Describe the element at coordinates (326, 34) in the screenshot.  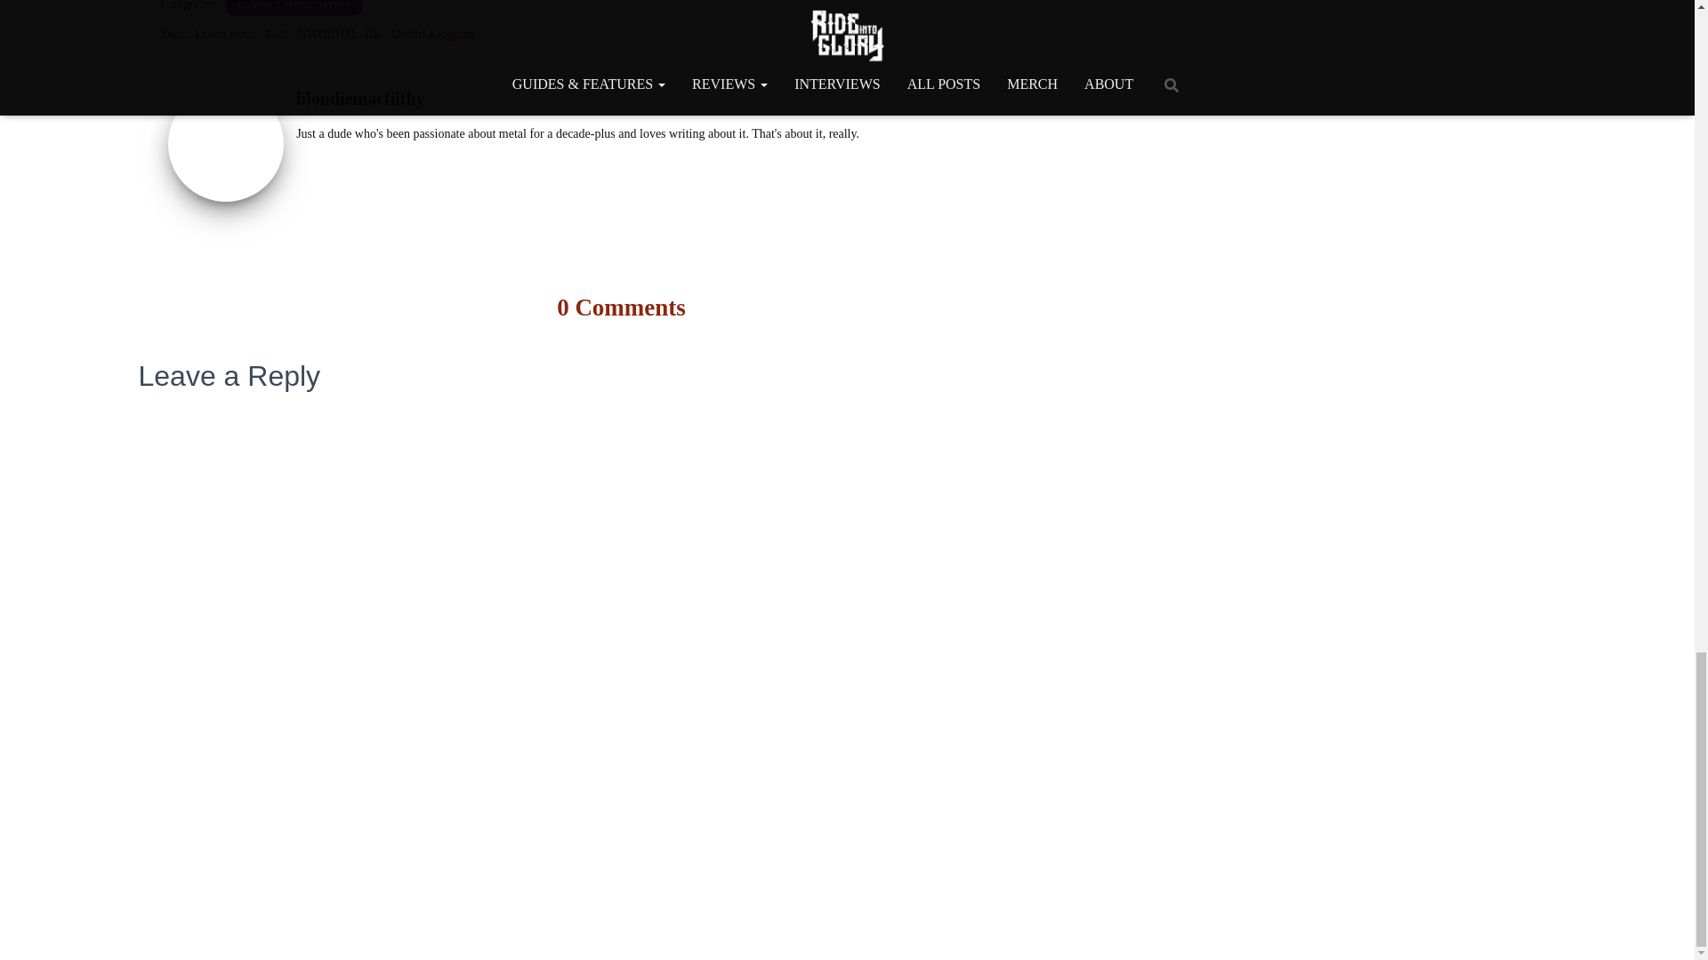
I see `NWOBHM` at that location.